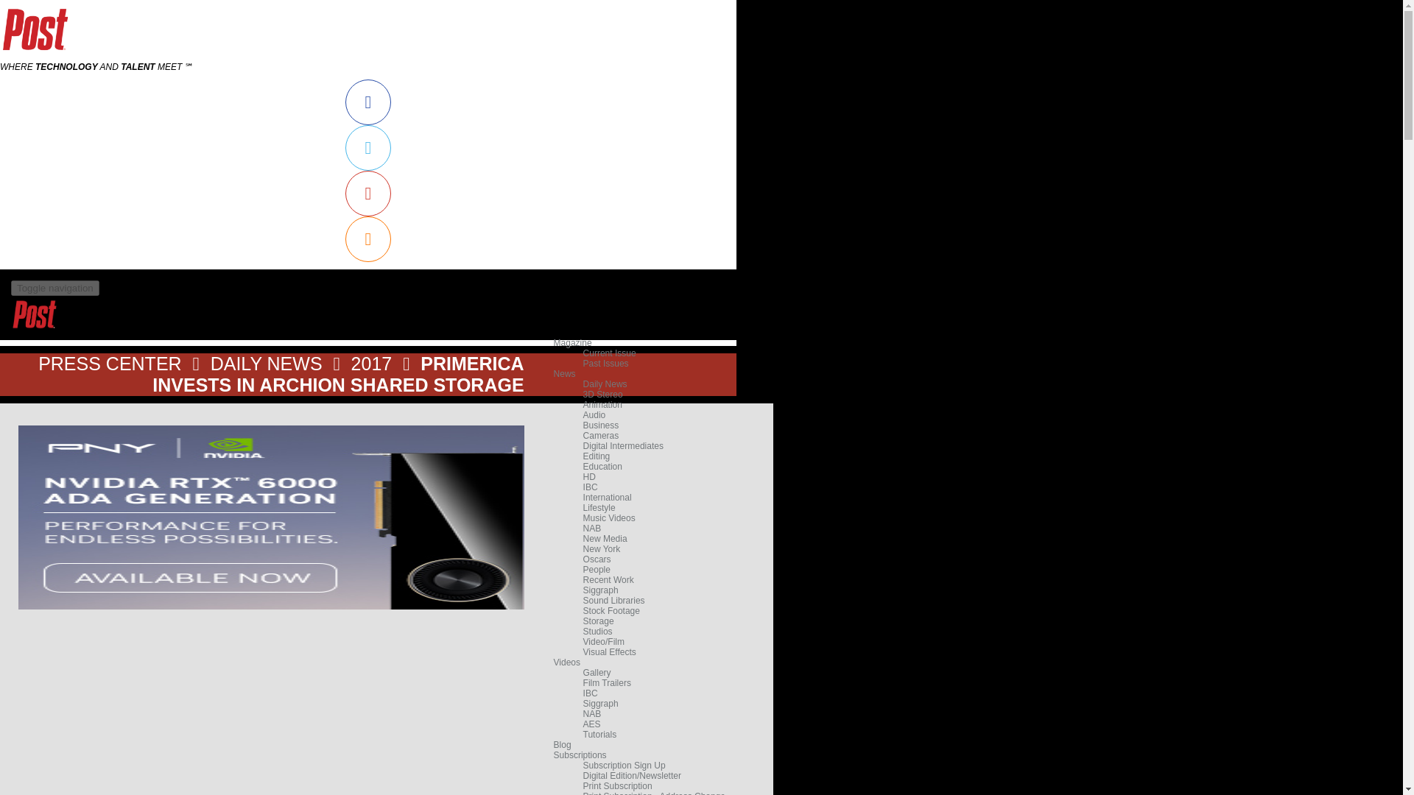 The width and height of the screenshot is (1414, 795). I want to click on Toggle navigation, so click(54, 288).